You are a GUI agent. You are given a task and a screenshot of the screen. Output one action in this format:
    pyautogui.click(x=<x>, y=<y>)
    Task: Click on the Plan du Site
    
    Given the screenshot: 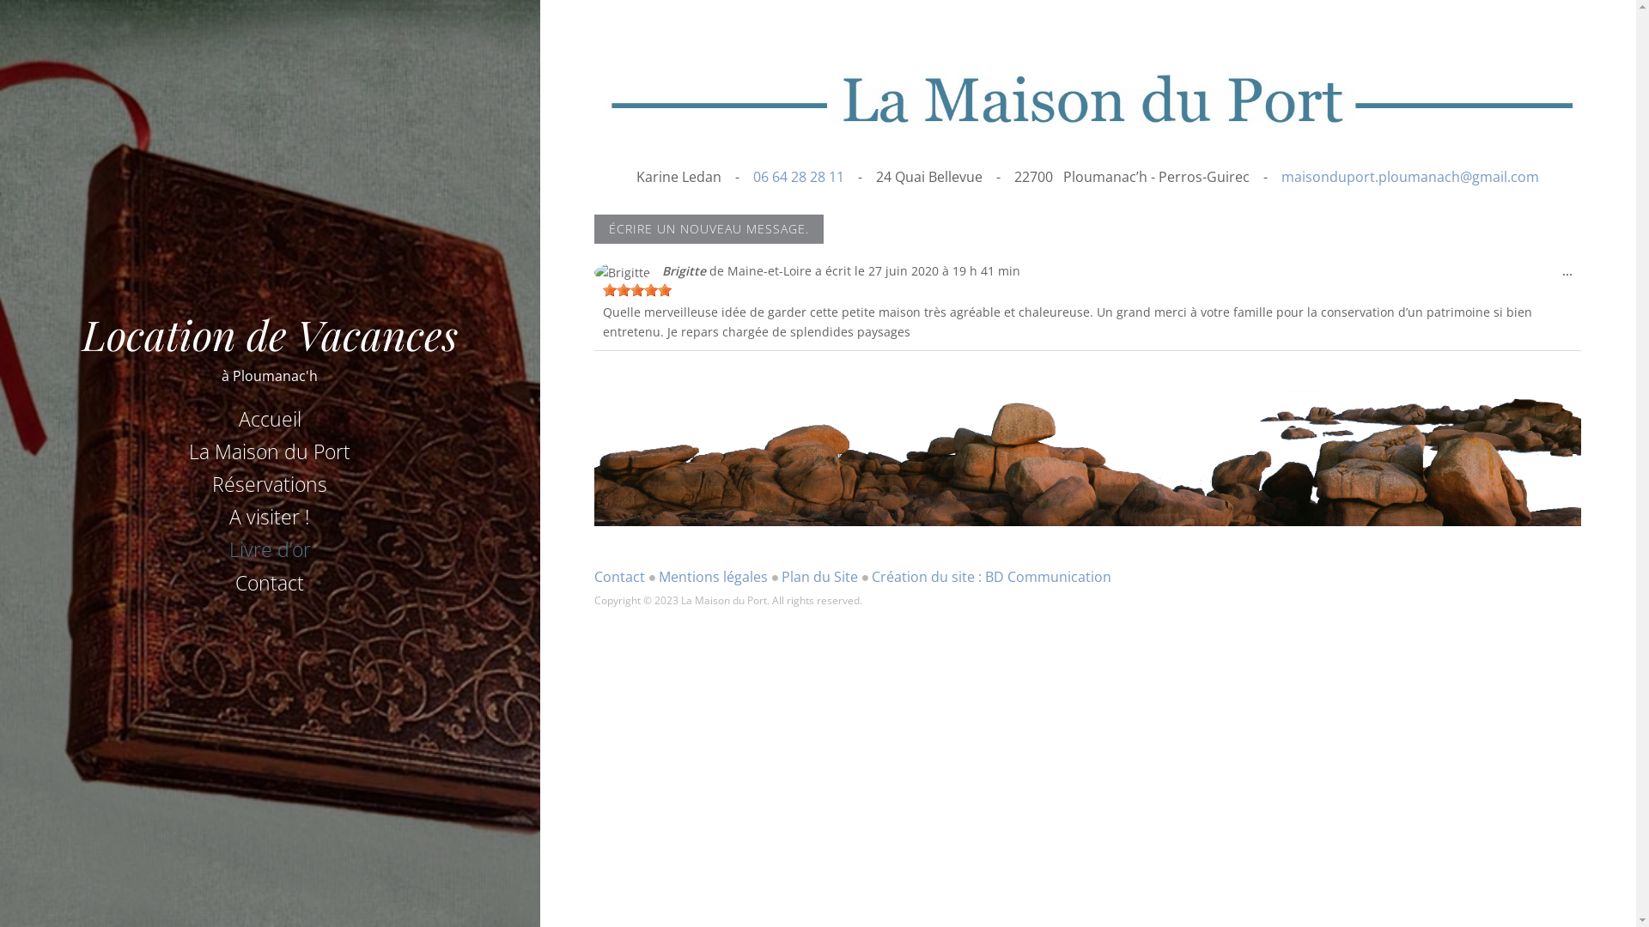 What is the action you would take?
    pyautogui.click(x=819, y=577)
    